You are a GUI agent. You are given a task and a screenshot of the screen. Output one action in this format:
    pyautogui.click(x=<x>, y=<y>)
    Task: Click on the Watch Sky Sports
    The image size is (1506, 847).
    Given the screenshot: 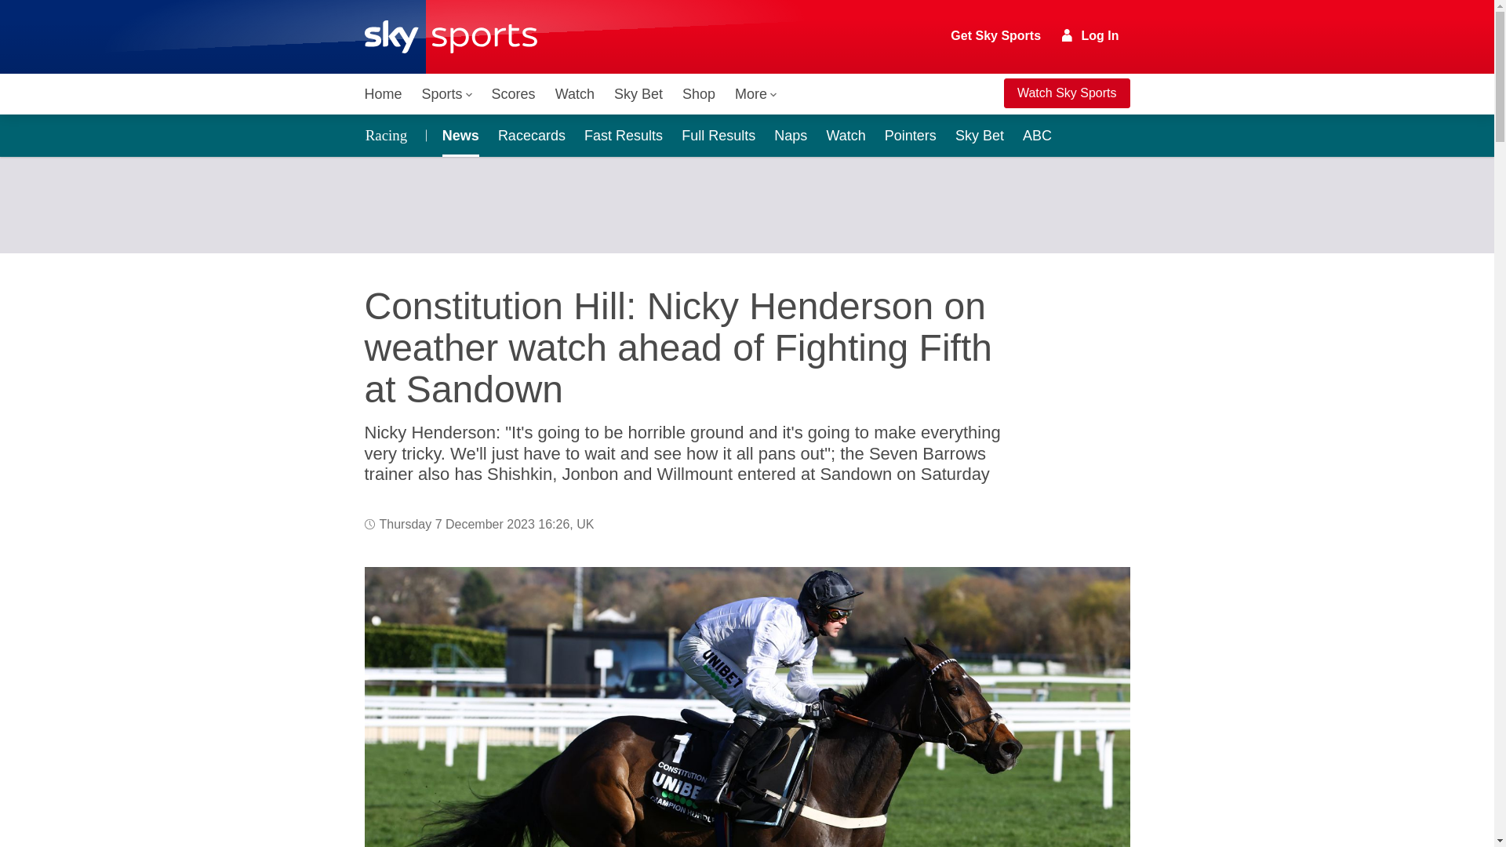 What is the action you would take?
    pyautogui.click(x=1067, y=93)
    